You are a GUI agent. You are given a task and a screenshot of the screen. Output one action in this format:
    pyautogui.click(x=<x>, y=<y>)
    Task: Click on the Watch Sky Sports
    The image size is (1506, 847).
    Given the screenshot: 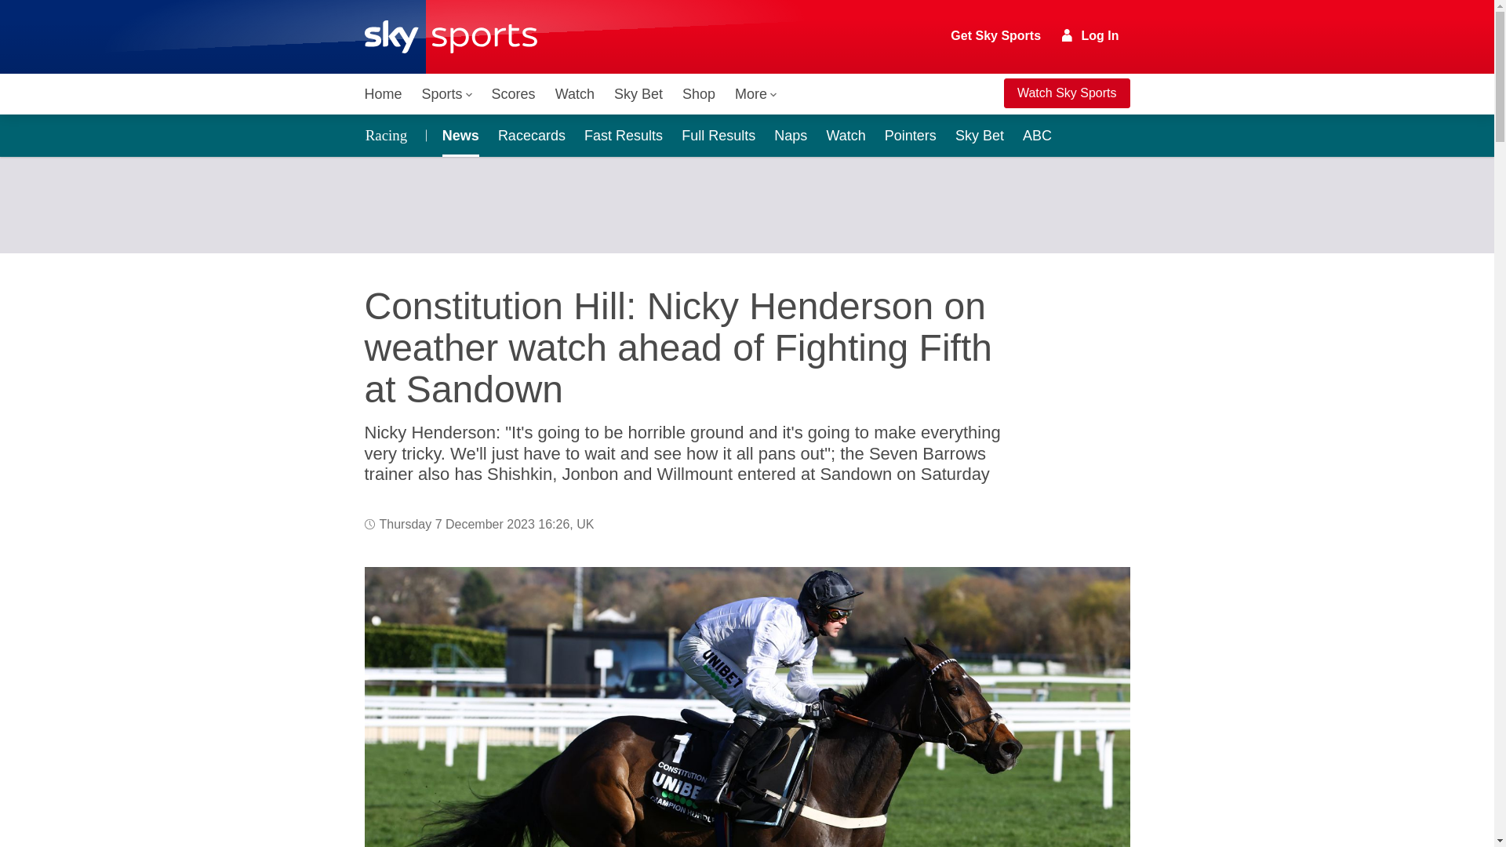 What is the action you would take?
    pyautogui.click(x=1067, y=93)
    